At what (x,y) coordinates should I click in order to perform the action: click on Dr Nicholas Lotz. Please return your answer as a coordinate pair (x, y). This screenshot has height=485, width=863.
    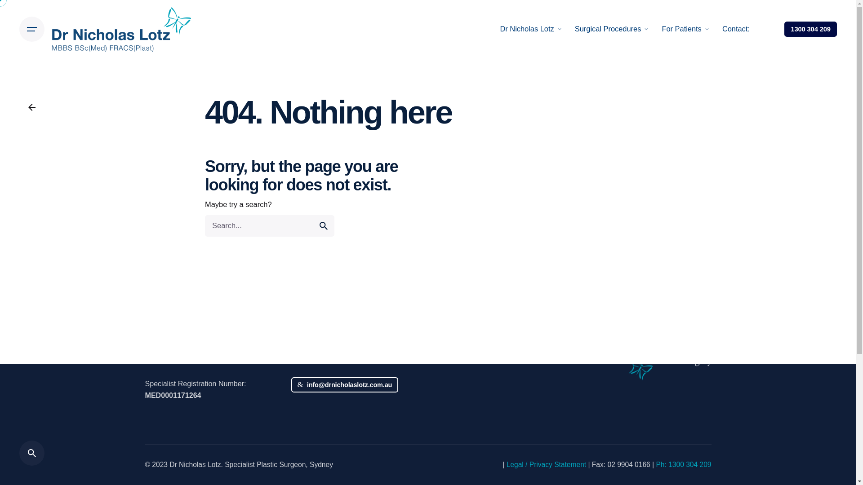
    Looking at the image, I should click on (527, 29).